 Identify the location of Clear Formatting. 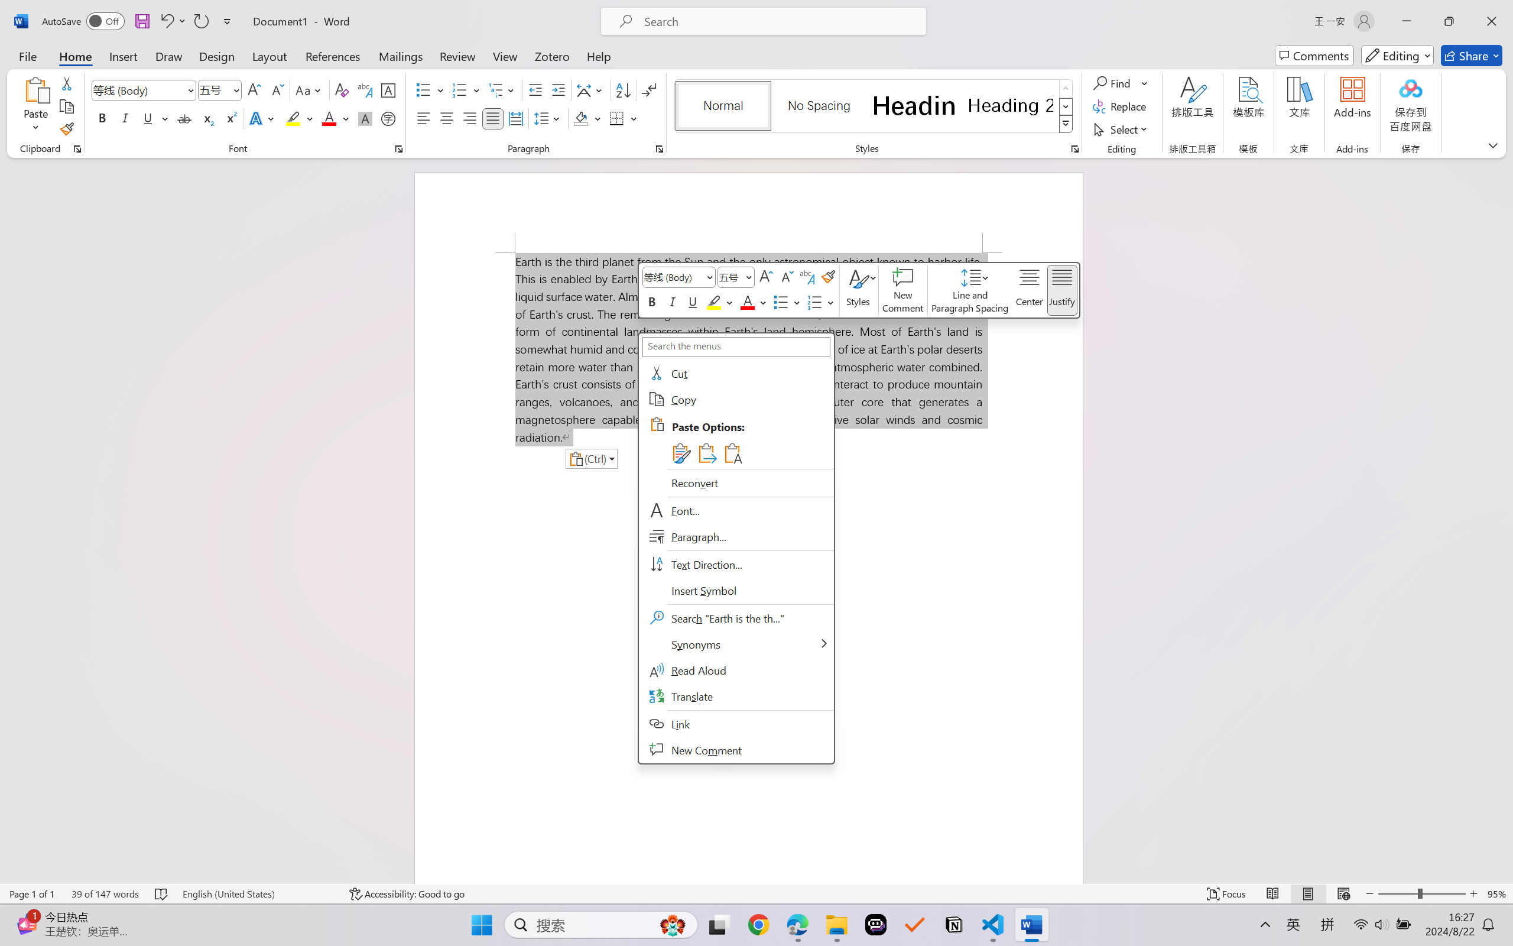
(342, 90).